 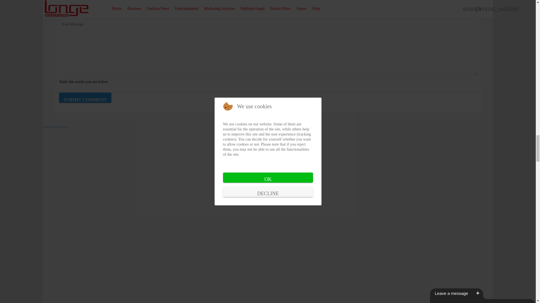 What do you see at coordinates (268, 4) in the screenshot?
I see `Your e-mail` at bounding box center [268, 4].